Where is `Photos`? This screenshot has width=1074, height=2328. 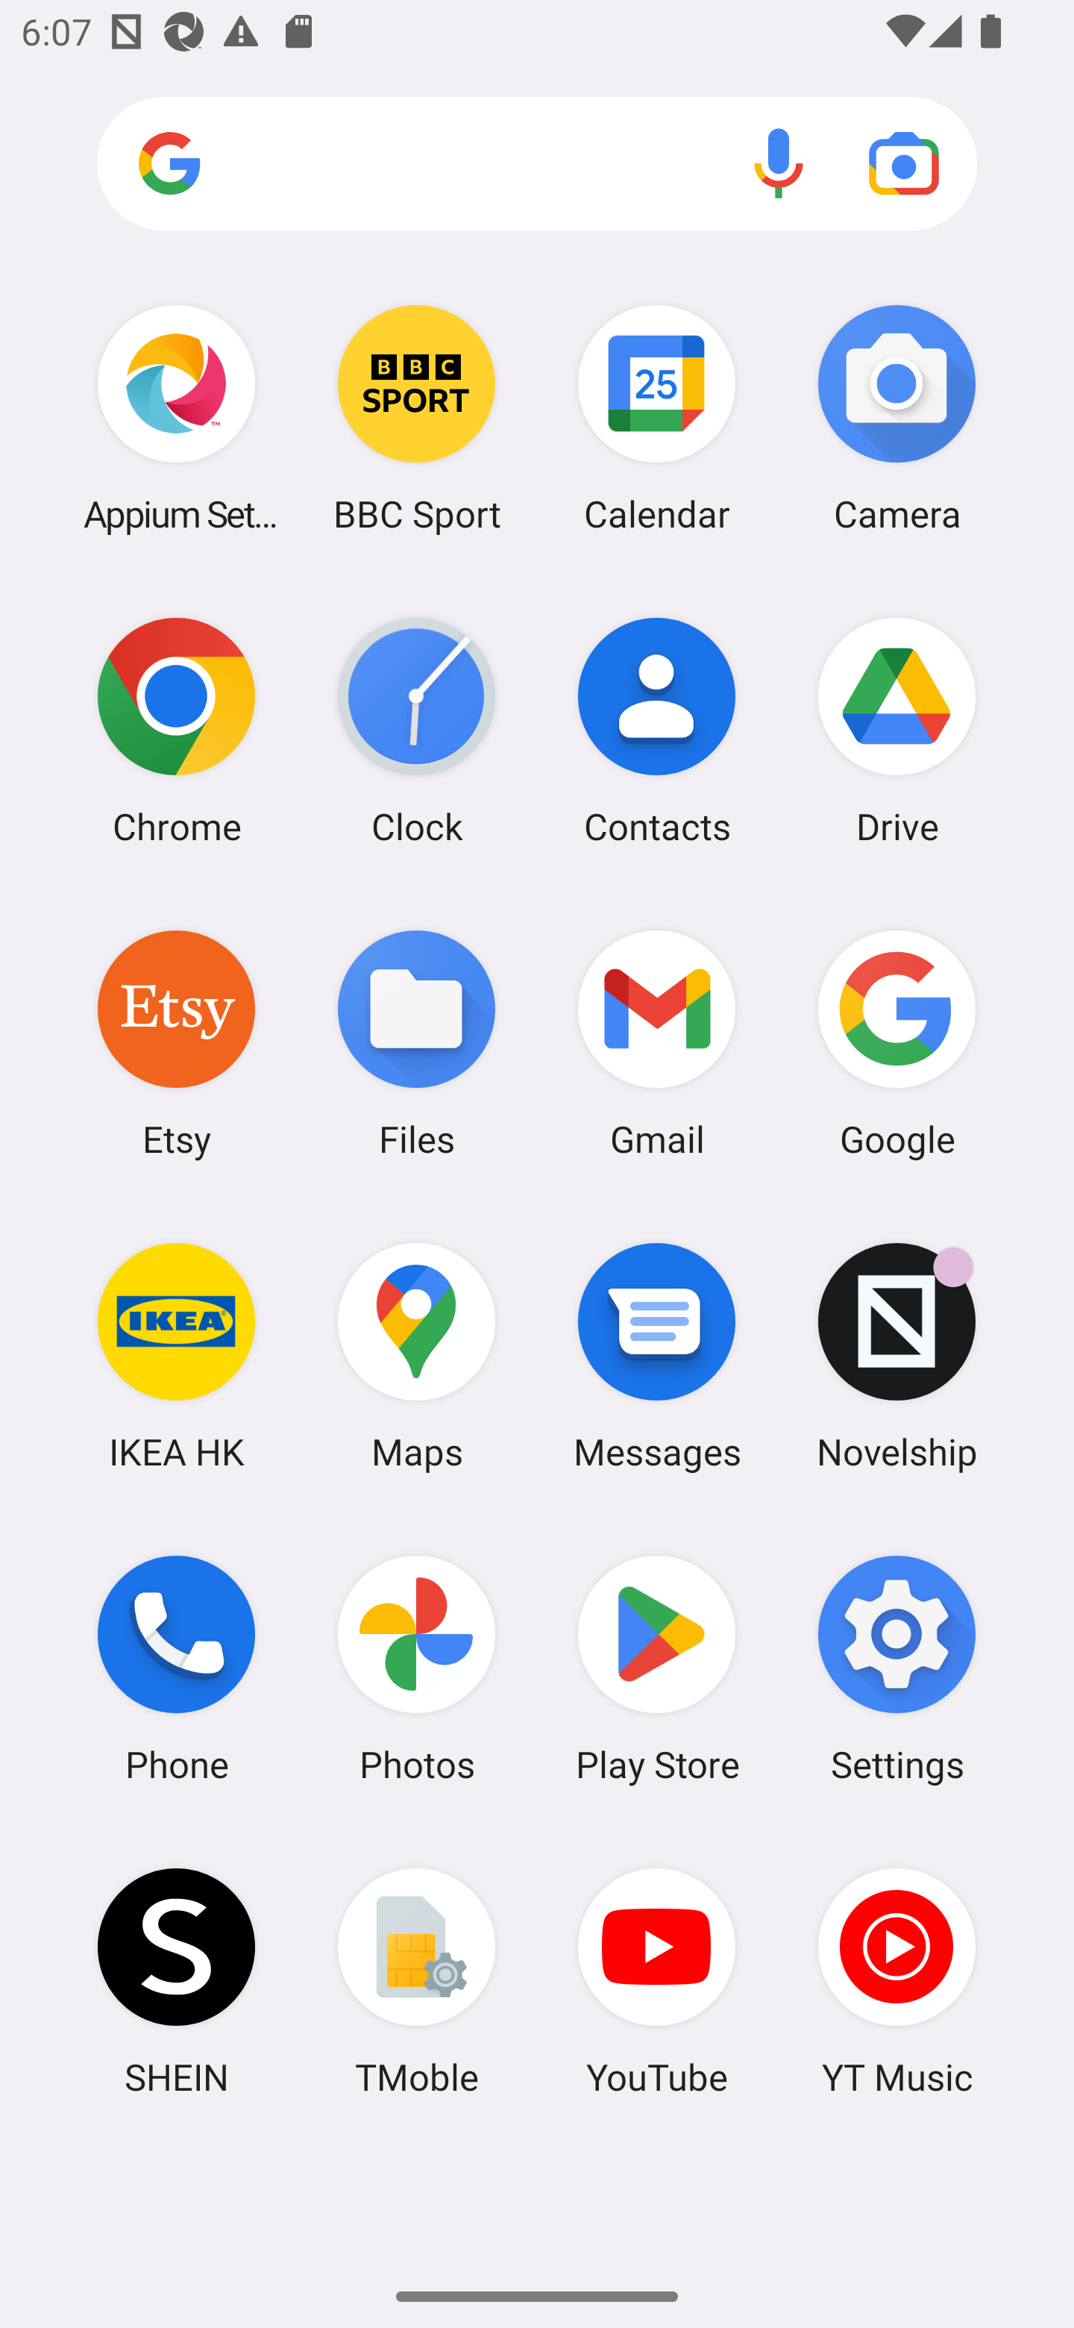 Photos is located at coordinates (416, 1669).